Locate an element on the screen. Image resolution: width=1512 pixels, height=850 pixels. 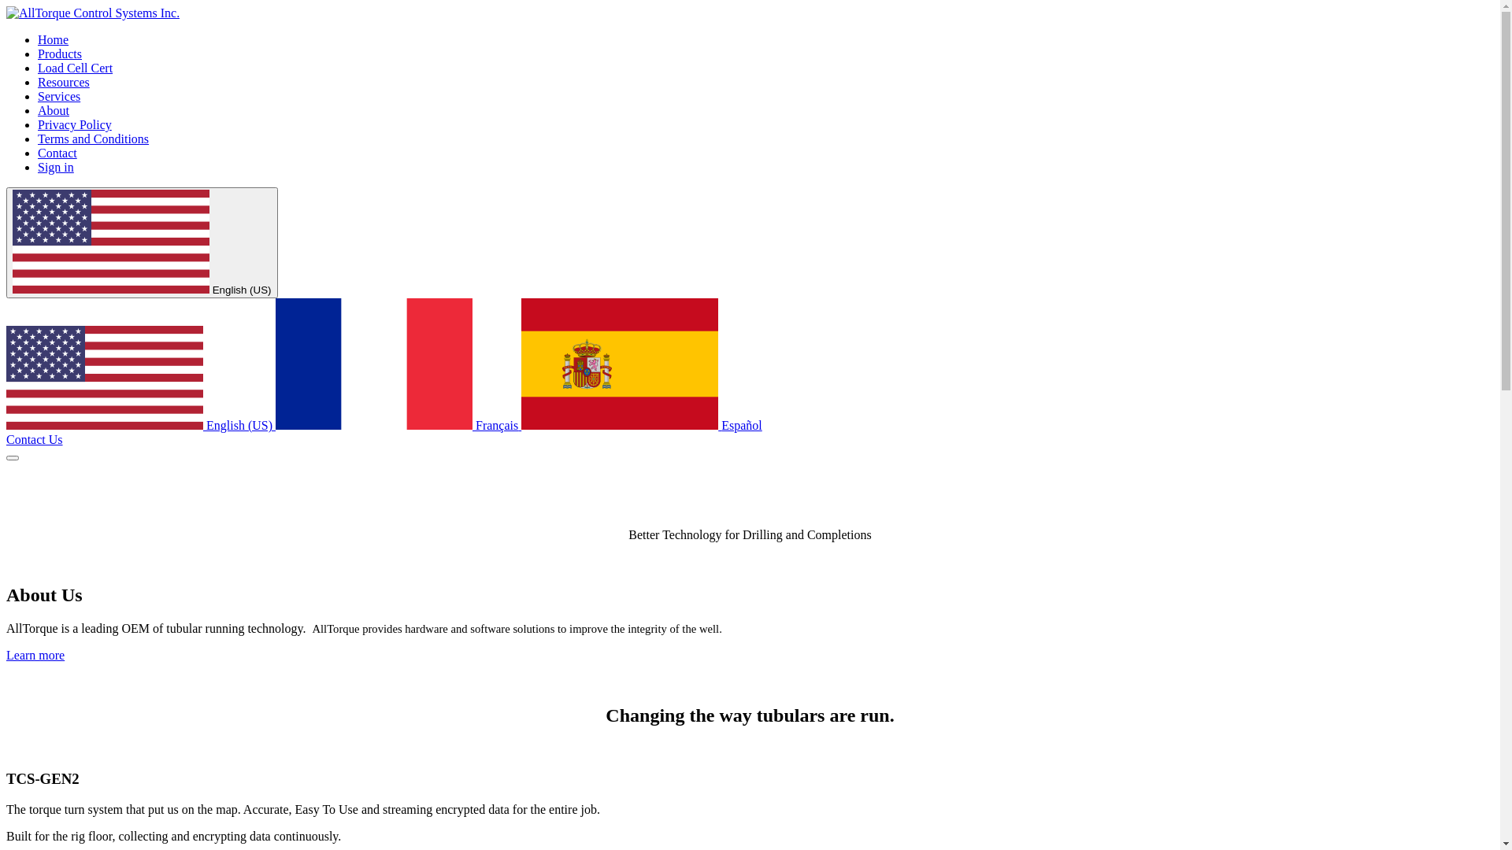
Contact is located at coordinates (57, 153).